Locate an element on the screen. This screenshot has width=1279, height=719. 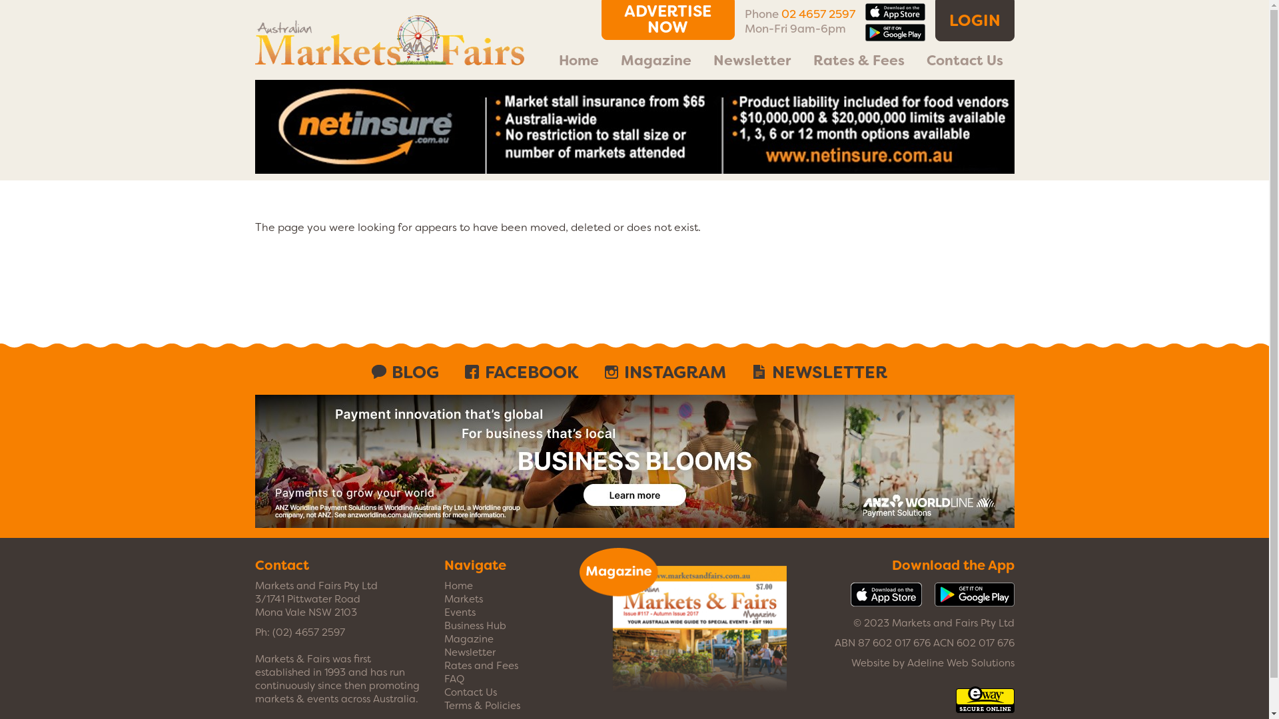
Contact Us is located at coordinates (965, 61).